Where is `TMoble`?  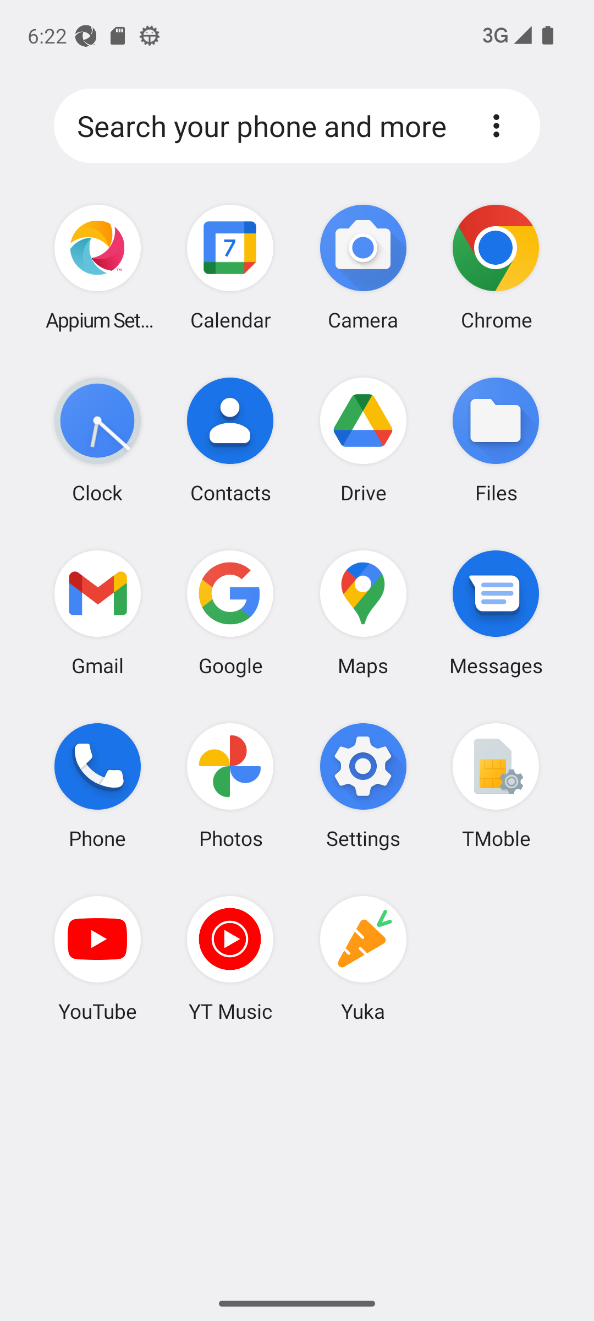
TMoble is located at coordinates (496, 785).